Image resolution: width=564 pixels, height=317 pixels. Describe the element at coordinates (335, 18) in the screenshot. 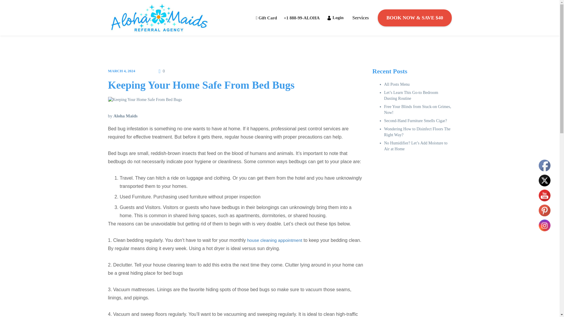

I see `Login` at that location.